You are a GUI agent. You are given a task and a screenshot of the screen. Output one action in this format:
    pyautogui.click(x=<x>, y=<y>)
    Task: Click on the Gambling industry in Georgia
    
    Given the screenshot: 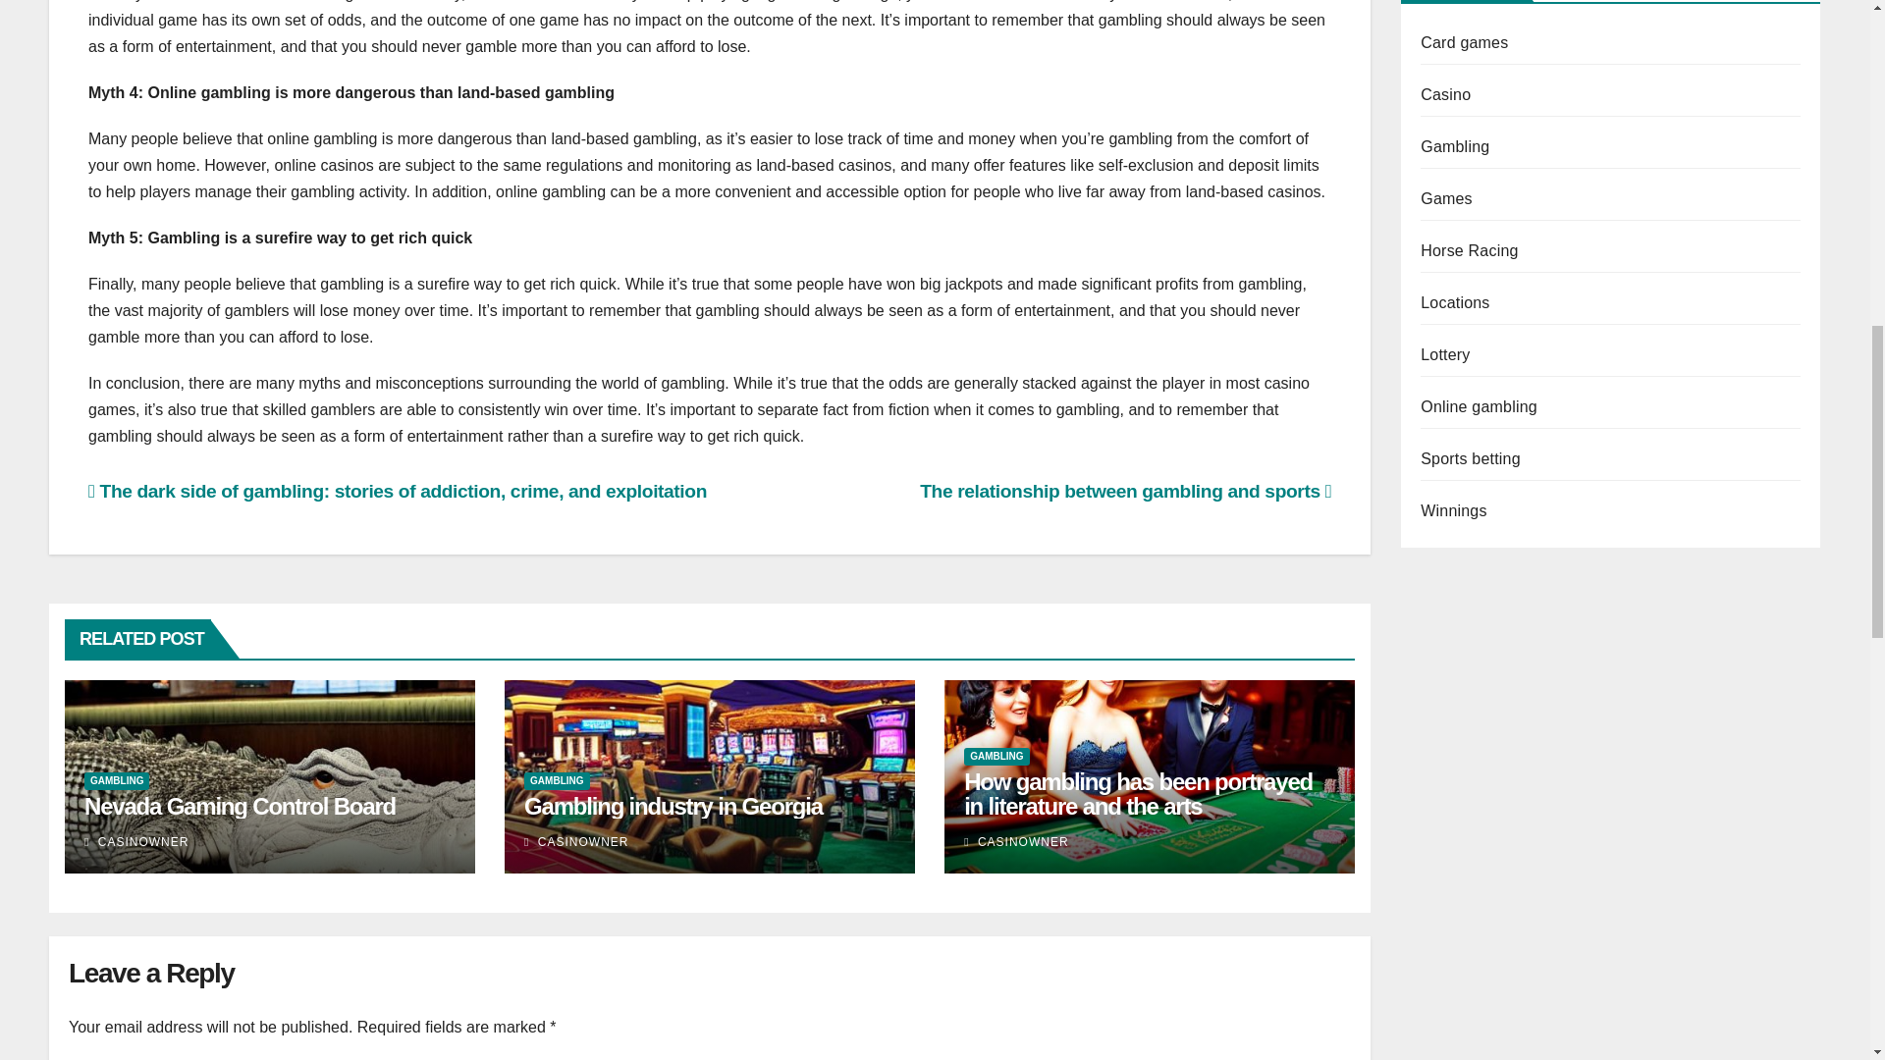 What is the action you would take?
    pyautogui.click(x=673, y=805)
    